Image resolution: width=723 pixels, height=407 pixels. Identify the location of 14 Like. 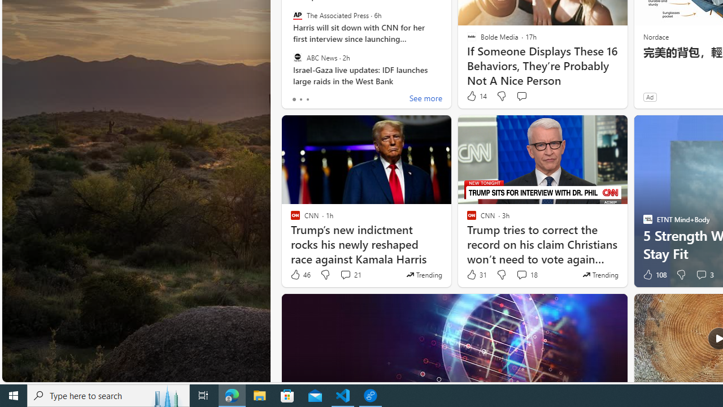
(476, 96).